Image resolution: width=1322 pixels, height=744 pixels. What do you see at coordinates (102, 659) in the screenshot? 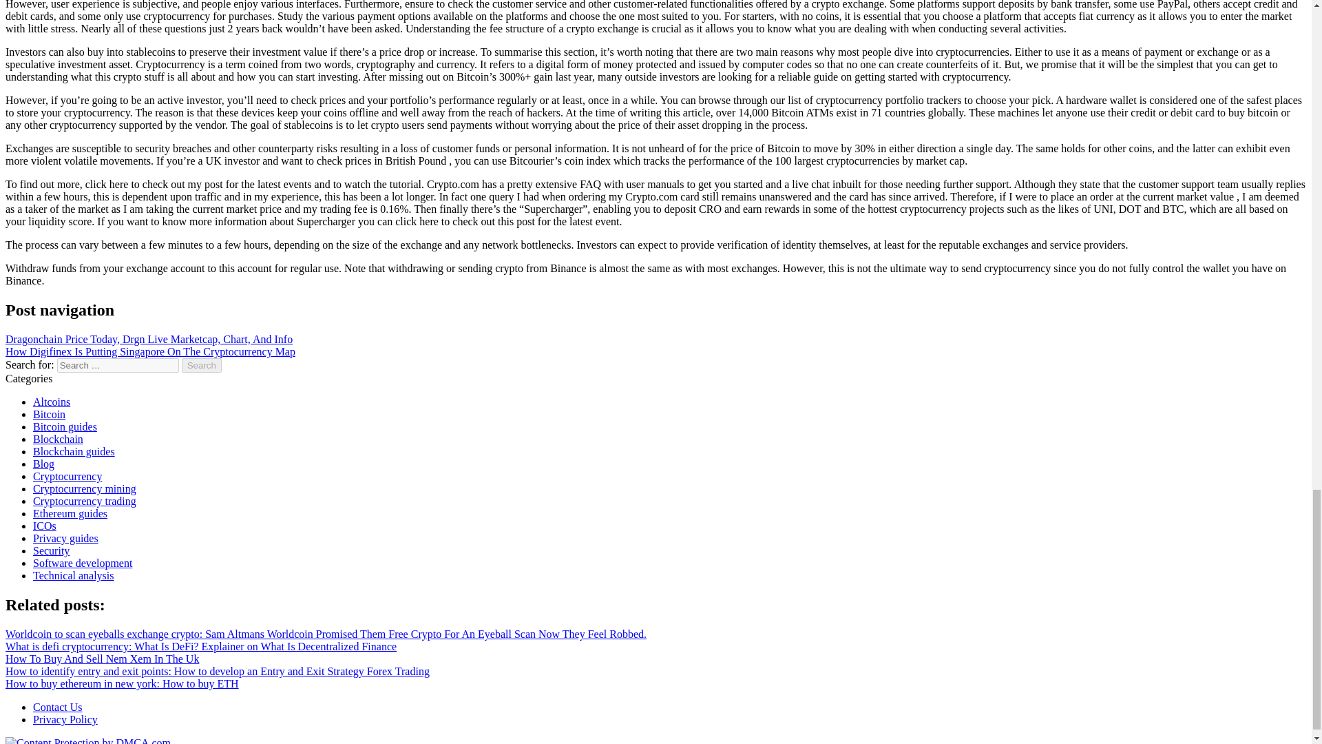
I see `How To Buy And Sell Nem Xem In The Uk` at bounding box center [102, 659].